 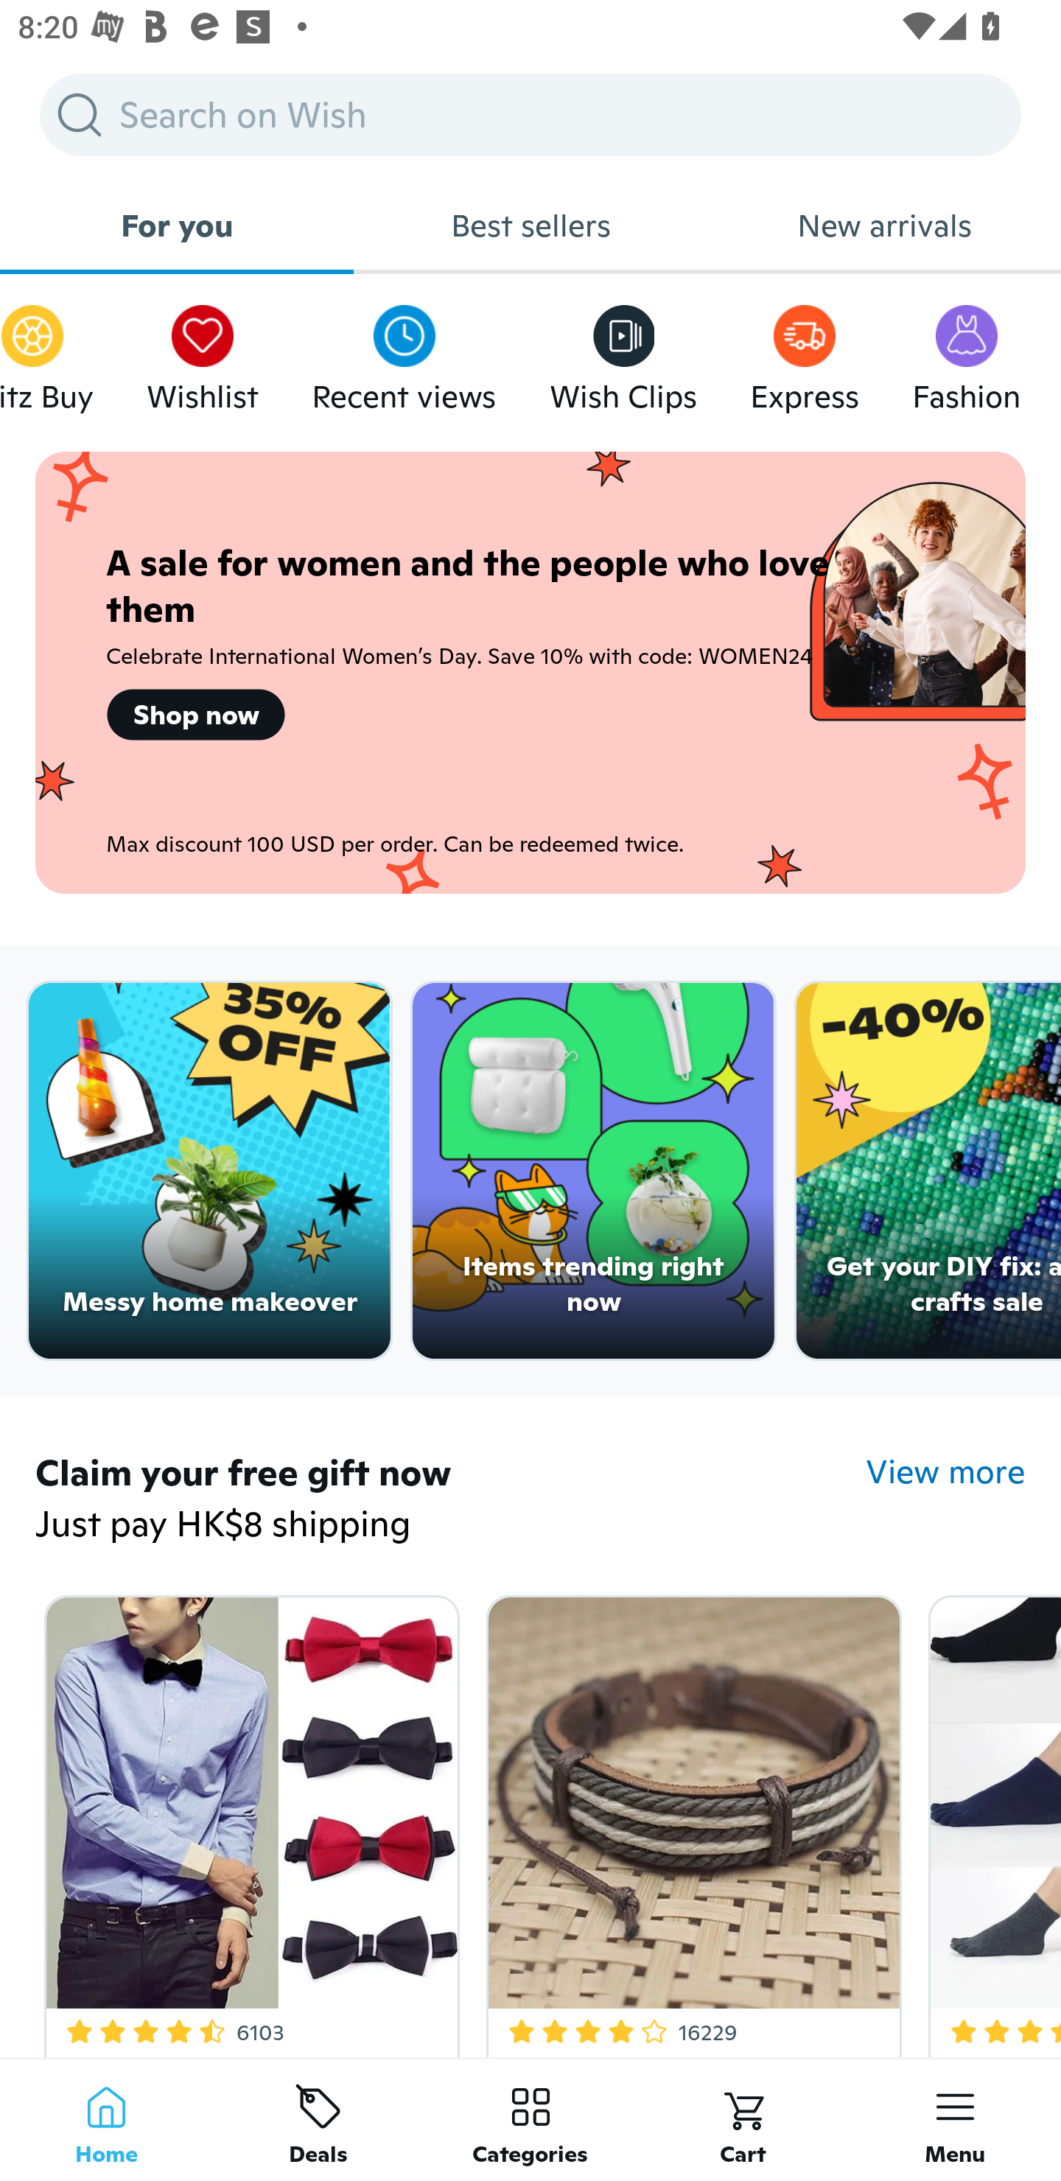 I want to click on 4.4 Star Rating 6103 Free, so click(x=247, y=1821).